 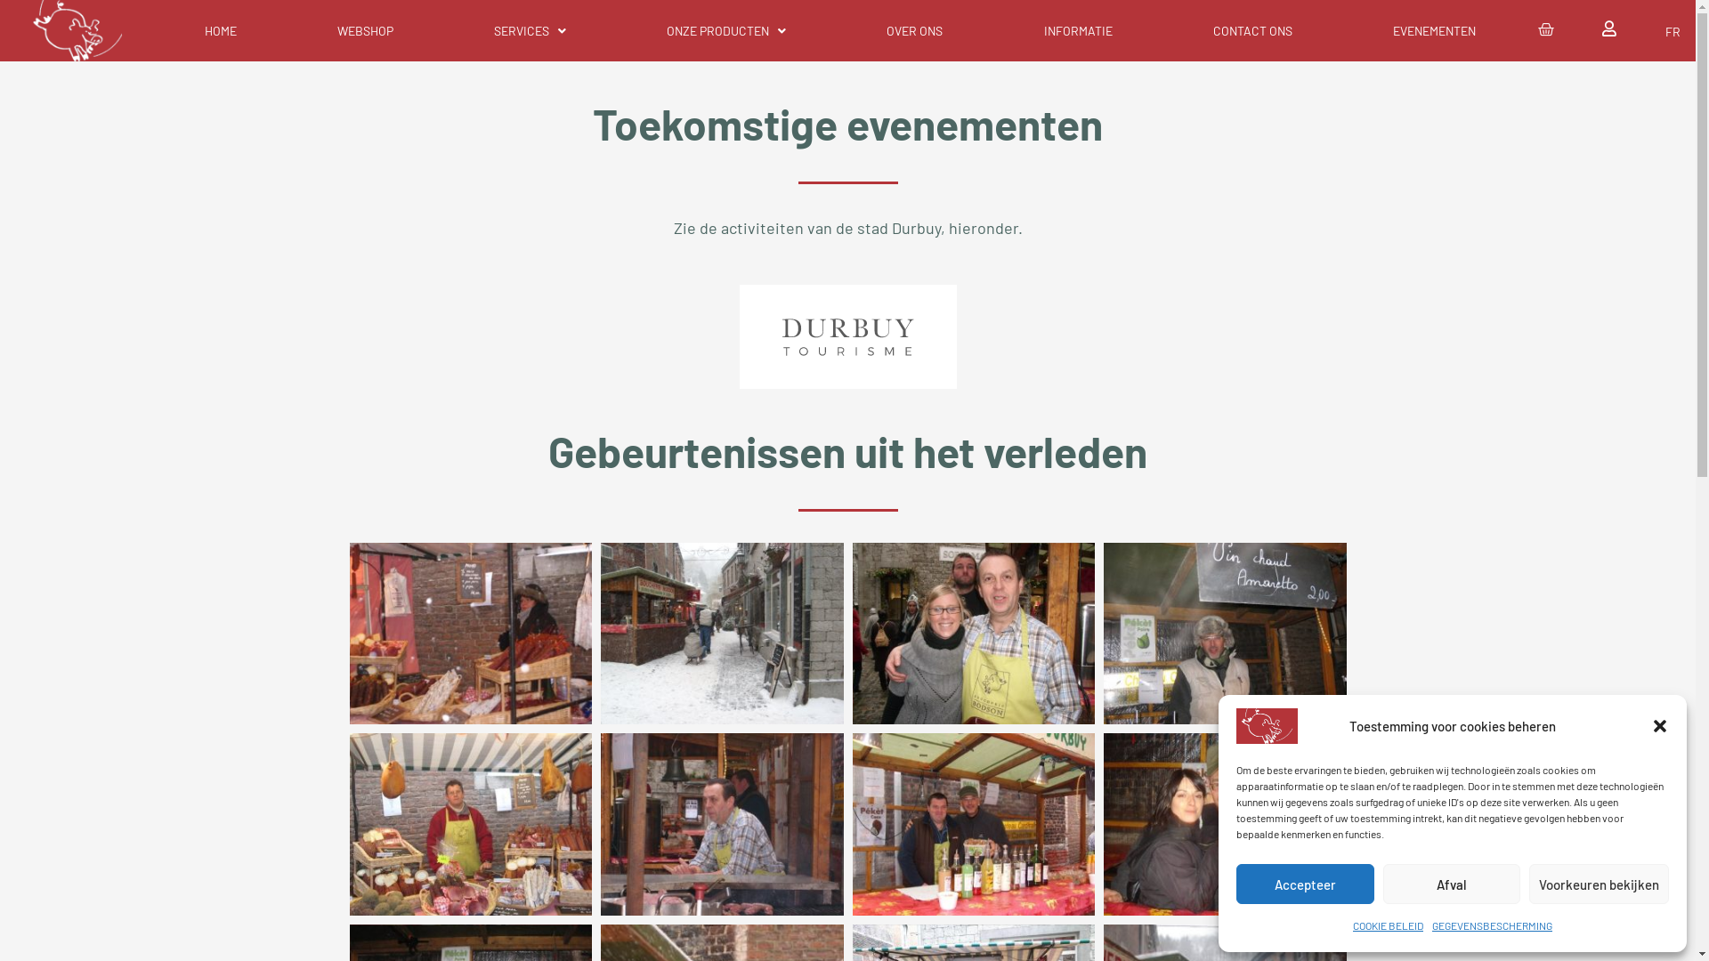 I want to click on OVER ONS, so click(x=915, y=30).